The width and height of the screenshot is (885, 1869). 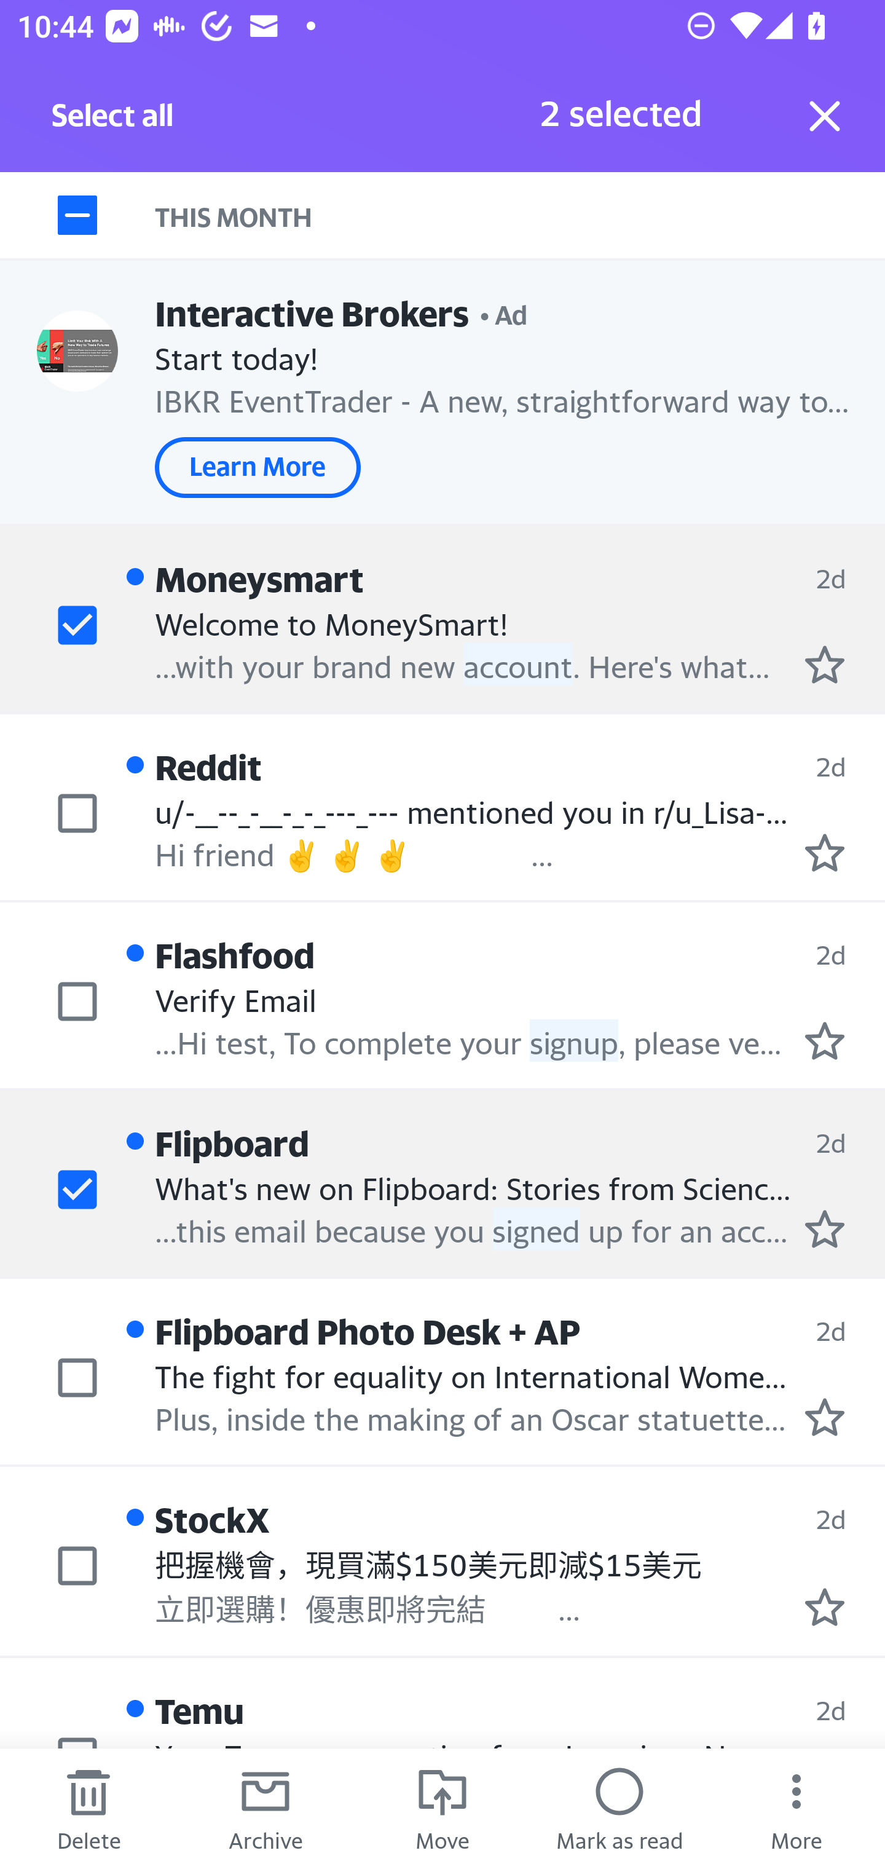 What do you see at coordinates (825, 1417) in the screenshot?
I see `Mark as starred.` at bounding box center [825, 1417].